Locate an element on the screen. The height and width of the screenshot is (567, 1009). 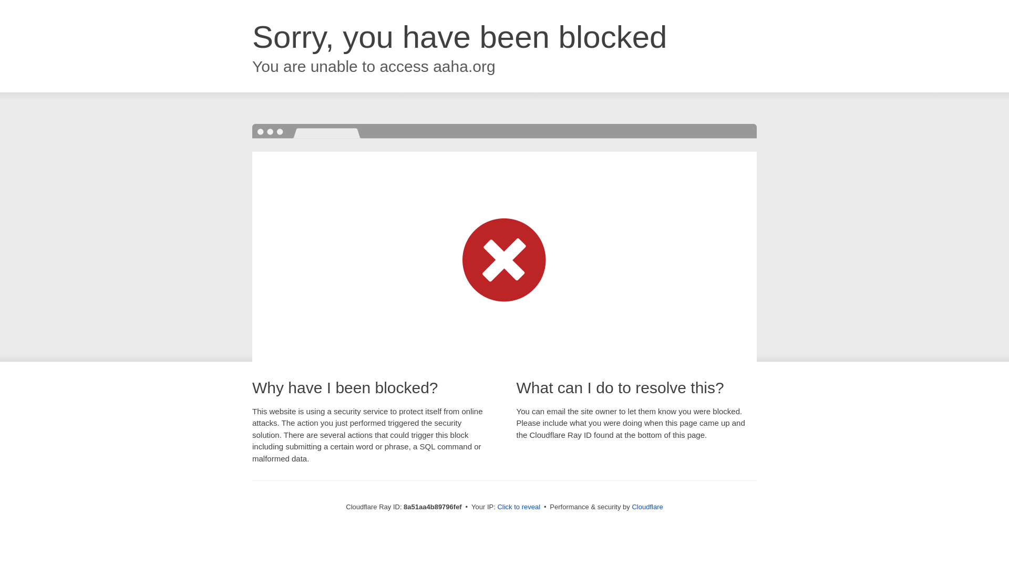
Cloudflare is located at coordinates (647, 507).